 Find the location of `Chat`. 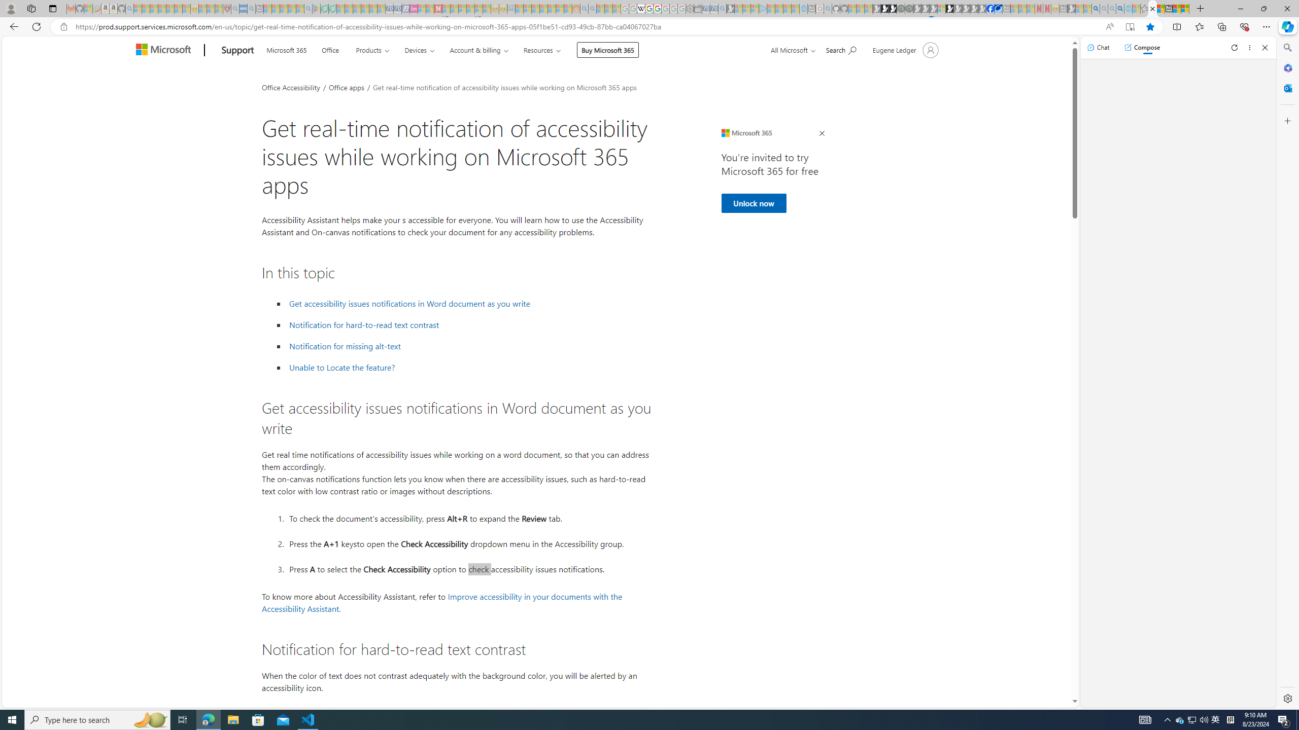

Chat is located at coordinates (1098, 47).